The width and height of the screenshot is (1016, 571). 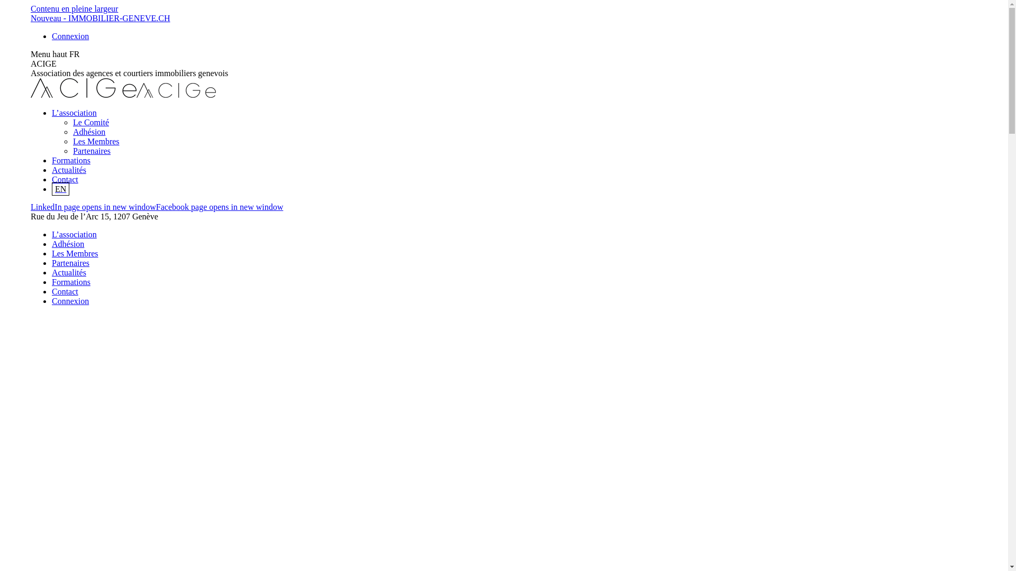 I want to click on LinkedIn page opens in new window, so click(x=93, y=207).